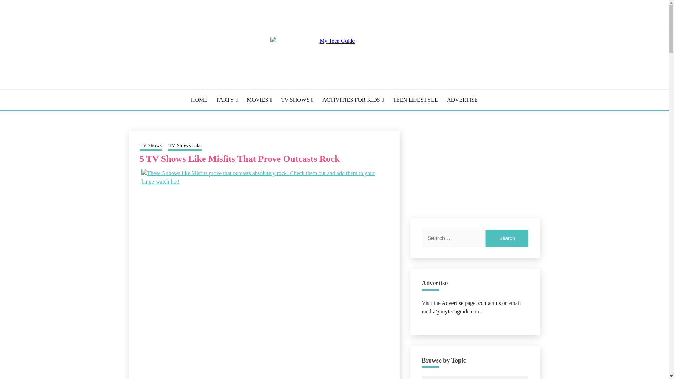  I want to click on HOME, so click(199, 100).